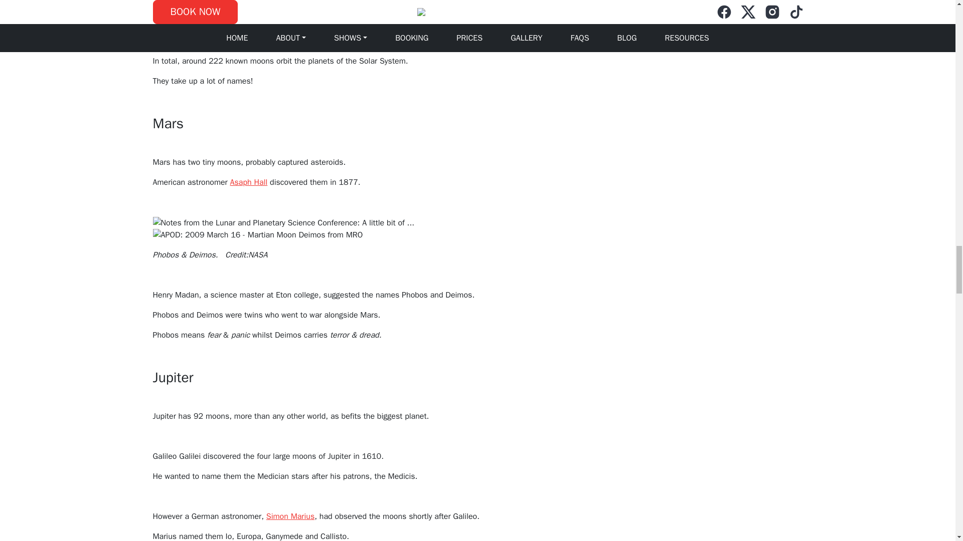  I want to click on Simon Marius, so click(290, 516).